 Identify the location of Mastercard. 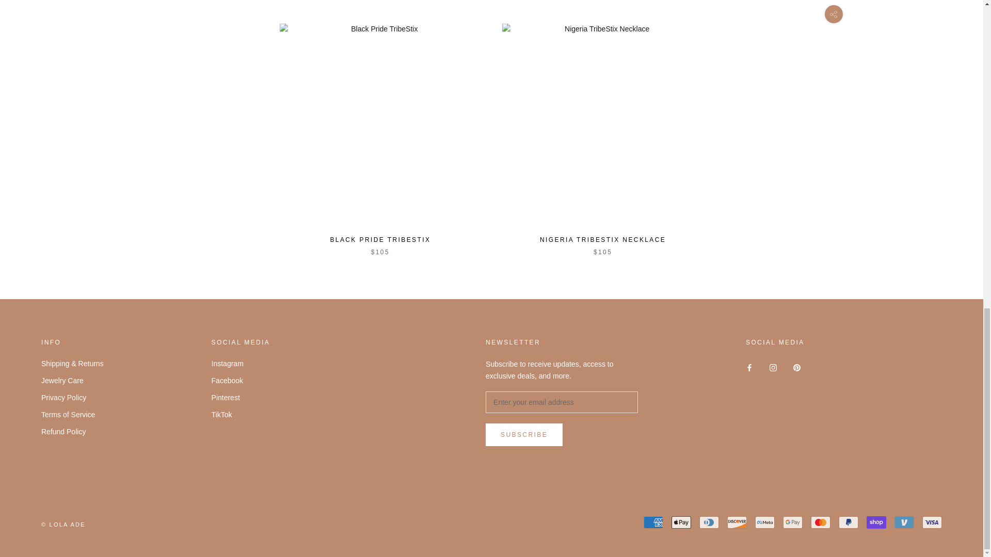
(820, 522).